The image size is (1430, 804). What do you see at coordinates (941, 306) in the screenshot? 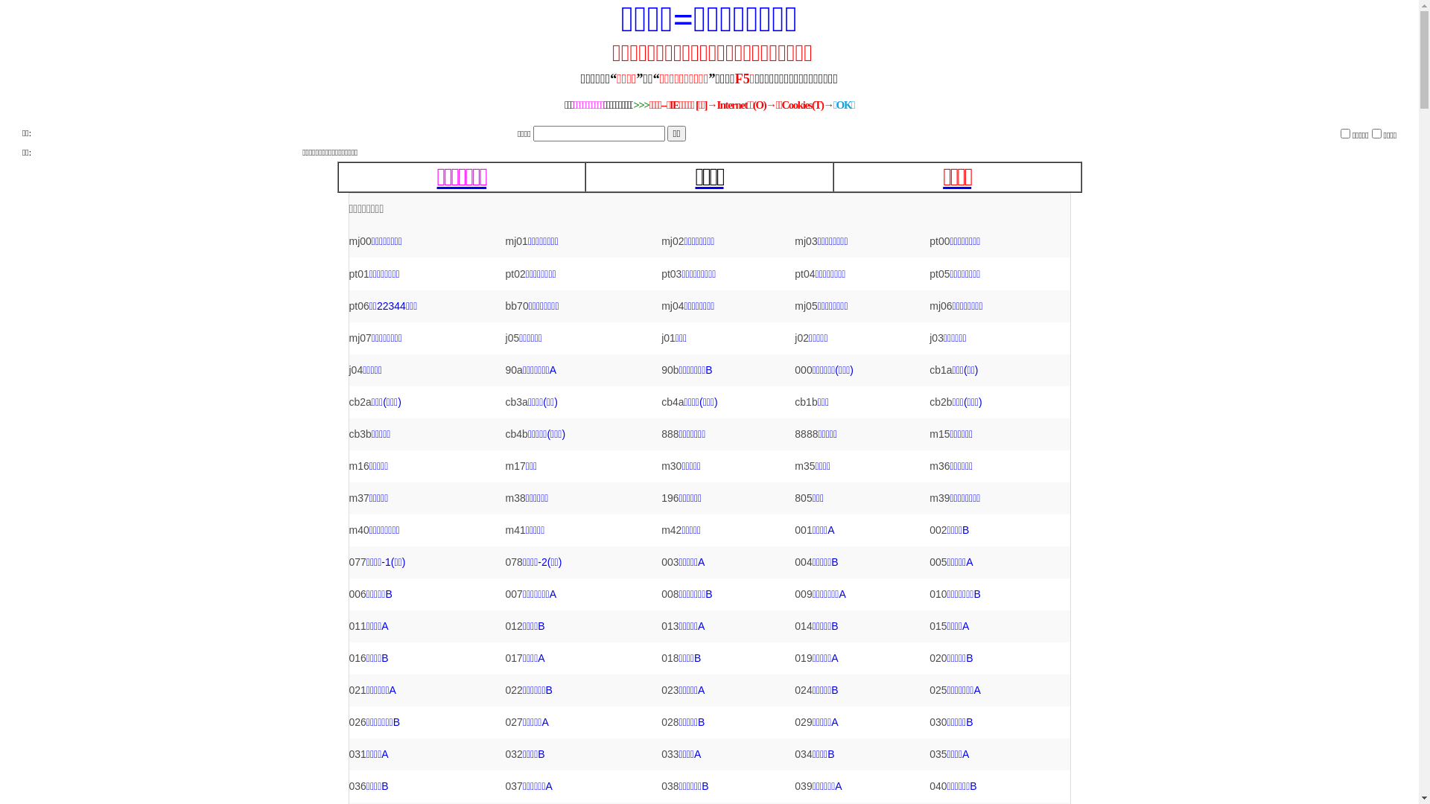
I see `mj06` at bounding box center [941, 306].